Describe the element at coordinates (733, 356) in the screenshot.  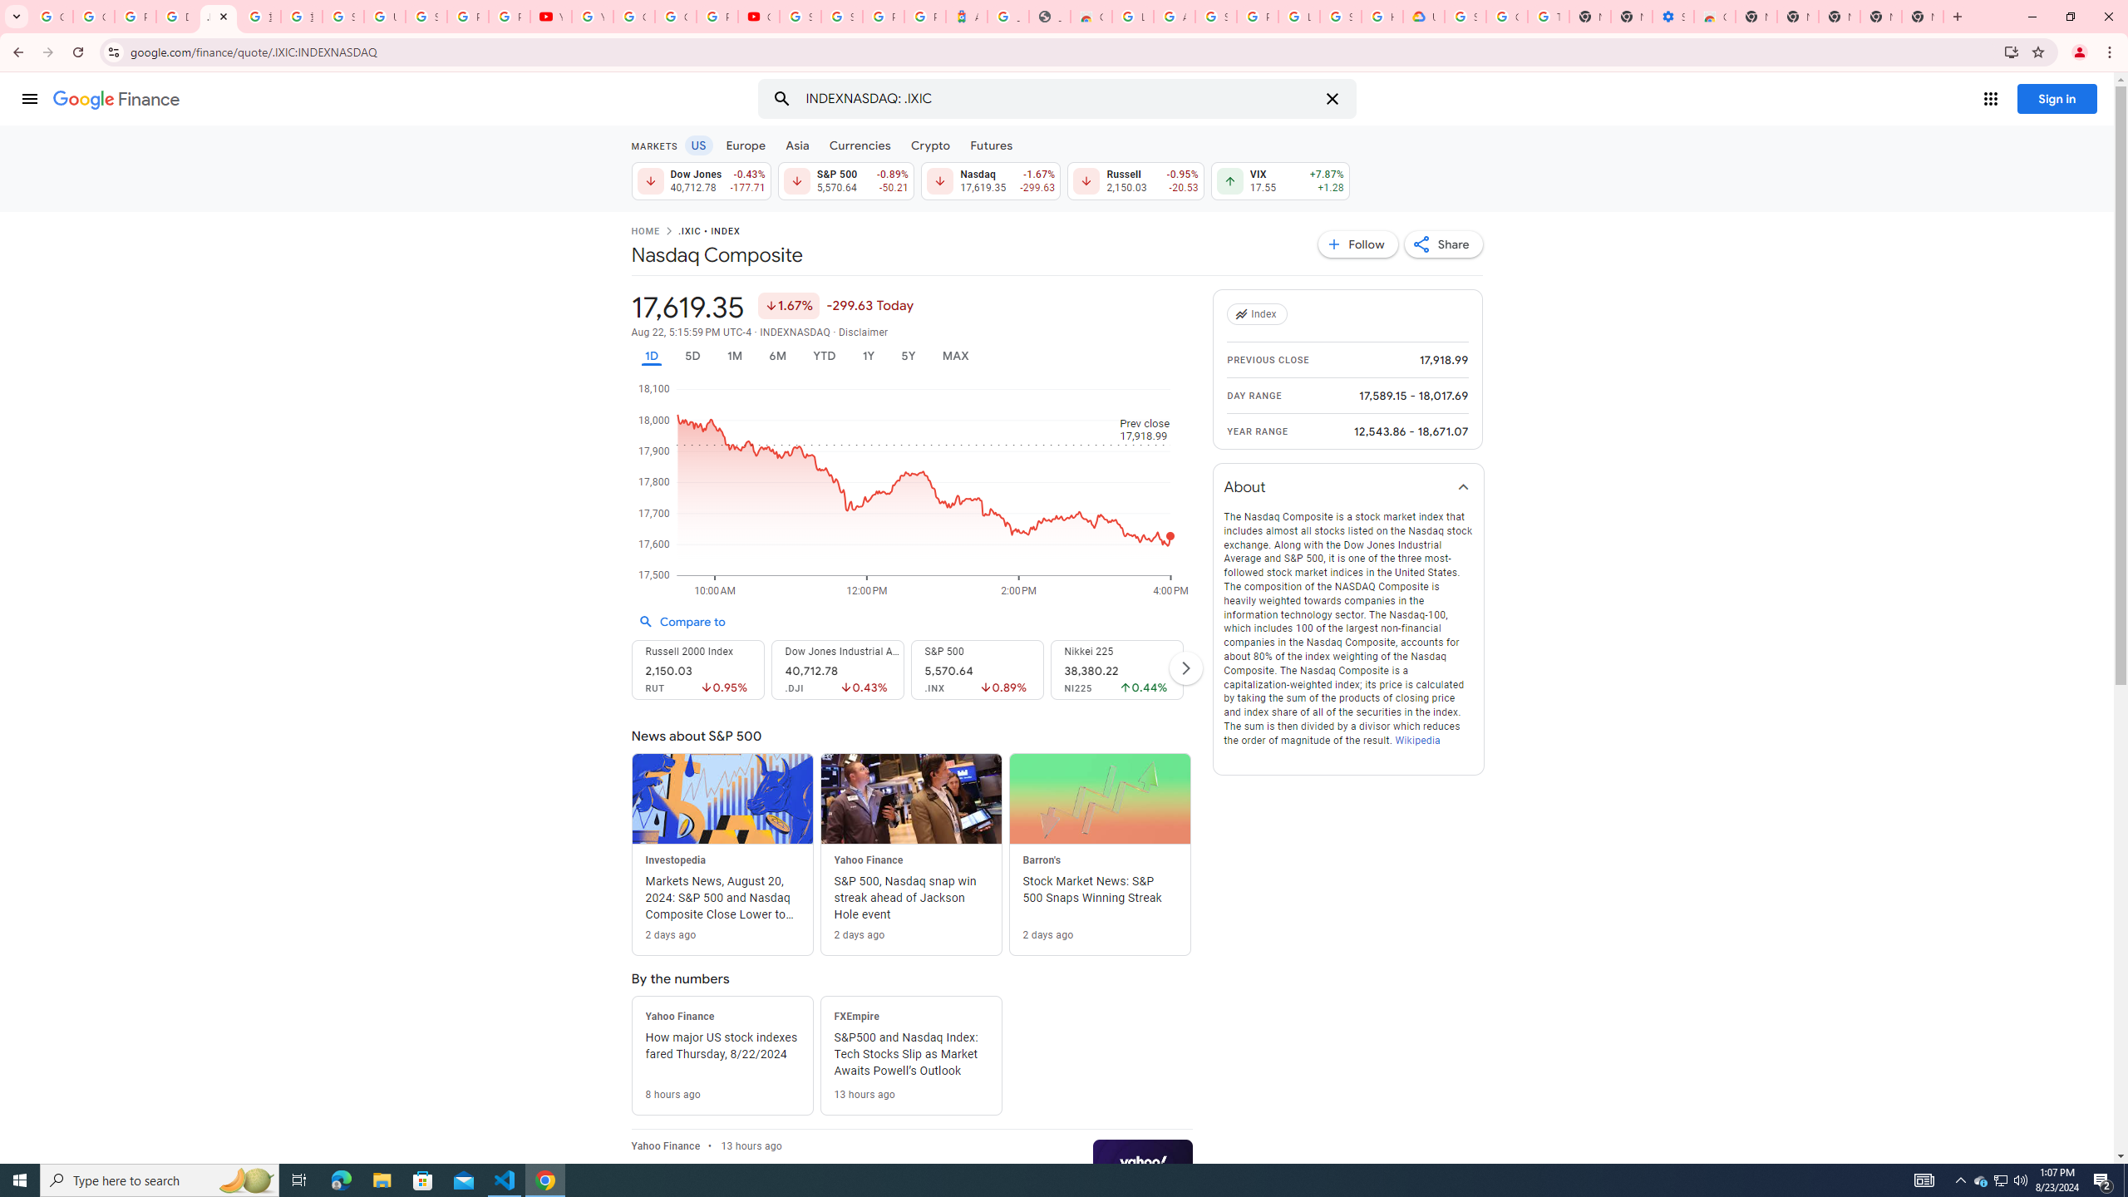
I see `1M` at that location.